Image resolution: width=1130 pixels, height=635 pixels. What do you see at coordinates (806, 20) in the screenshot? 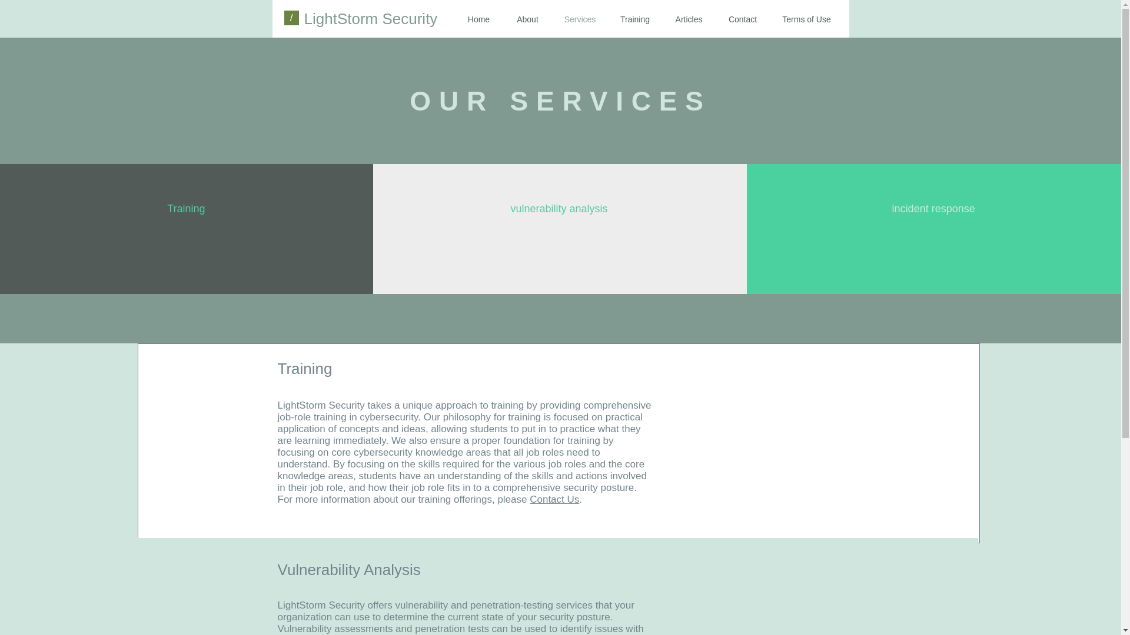
I see `Terms of Use` at bounding box center [806, 20].